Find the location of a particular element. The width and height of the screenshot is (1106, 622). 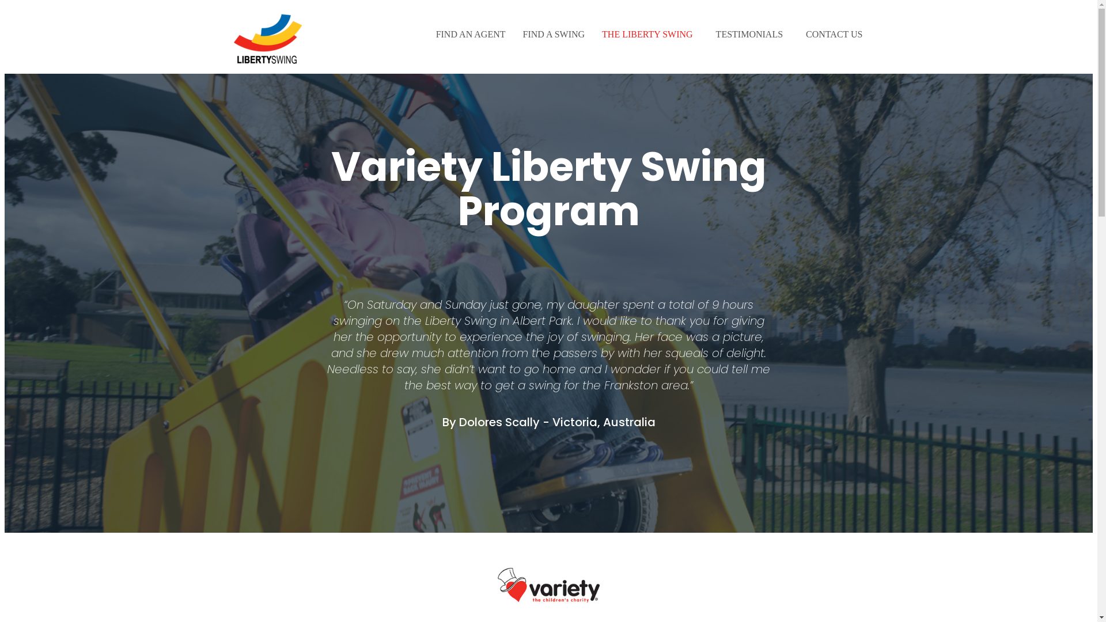

THE LIBERTY SWING is located at coordinates (650, 35).